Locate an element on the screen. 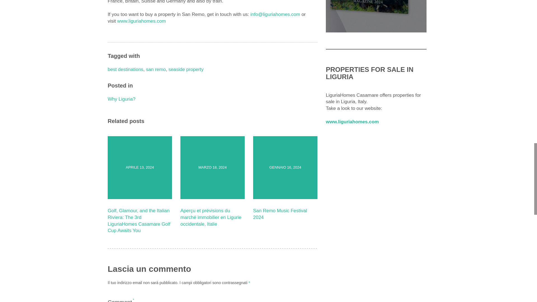 The image size is (537, 302). seaside property is located at coordinates (186, 69).